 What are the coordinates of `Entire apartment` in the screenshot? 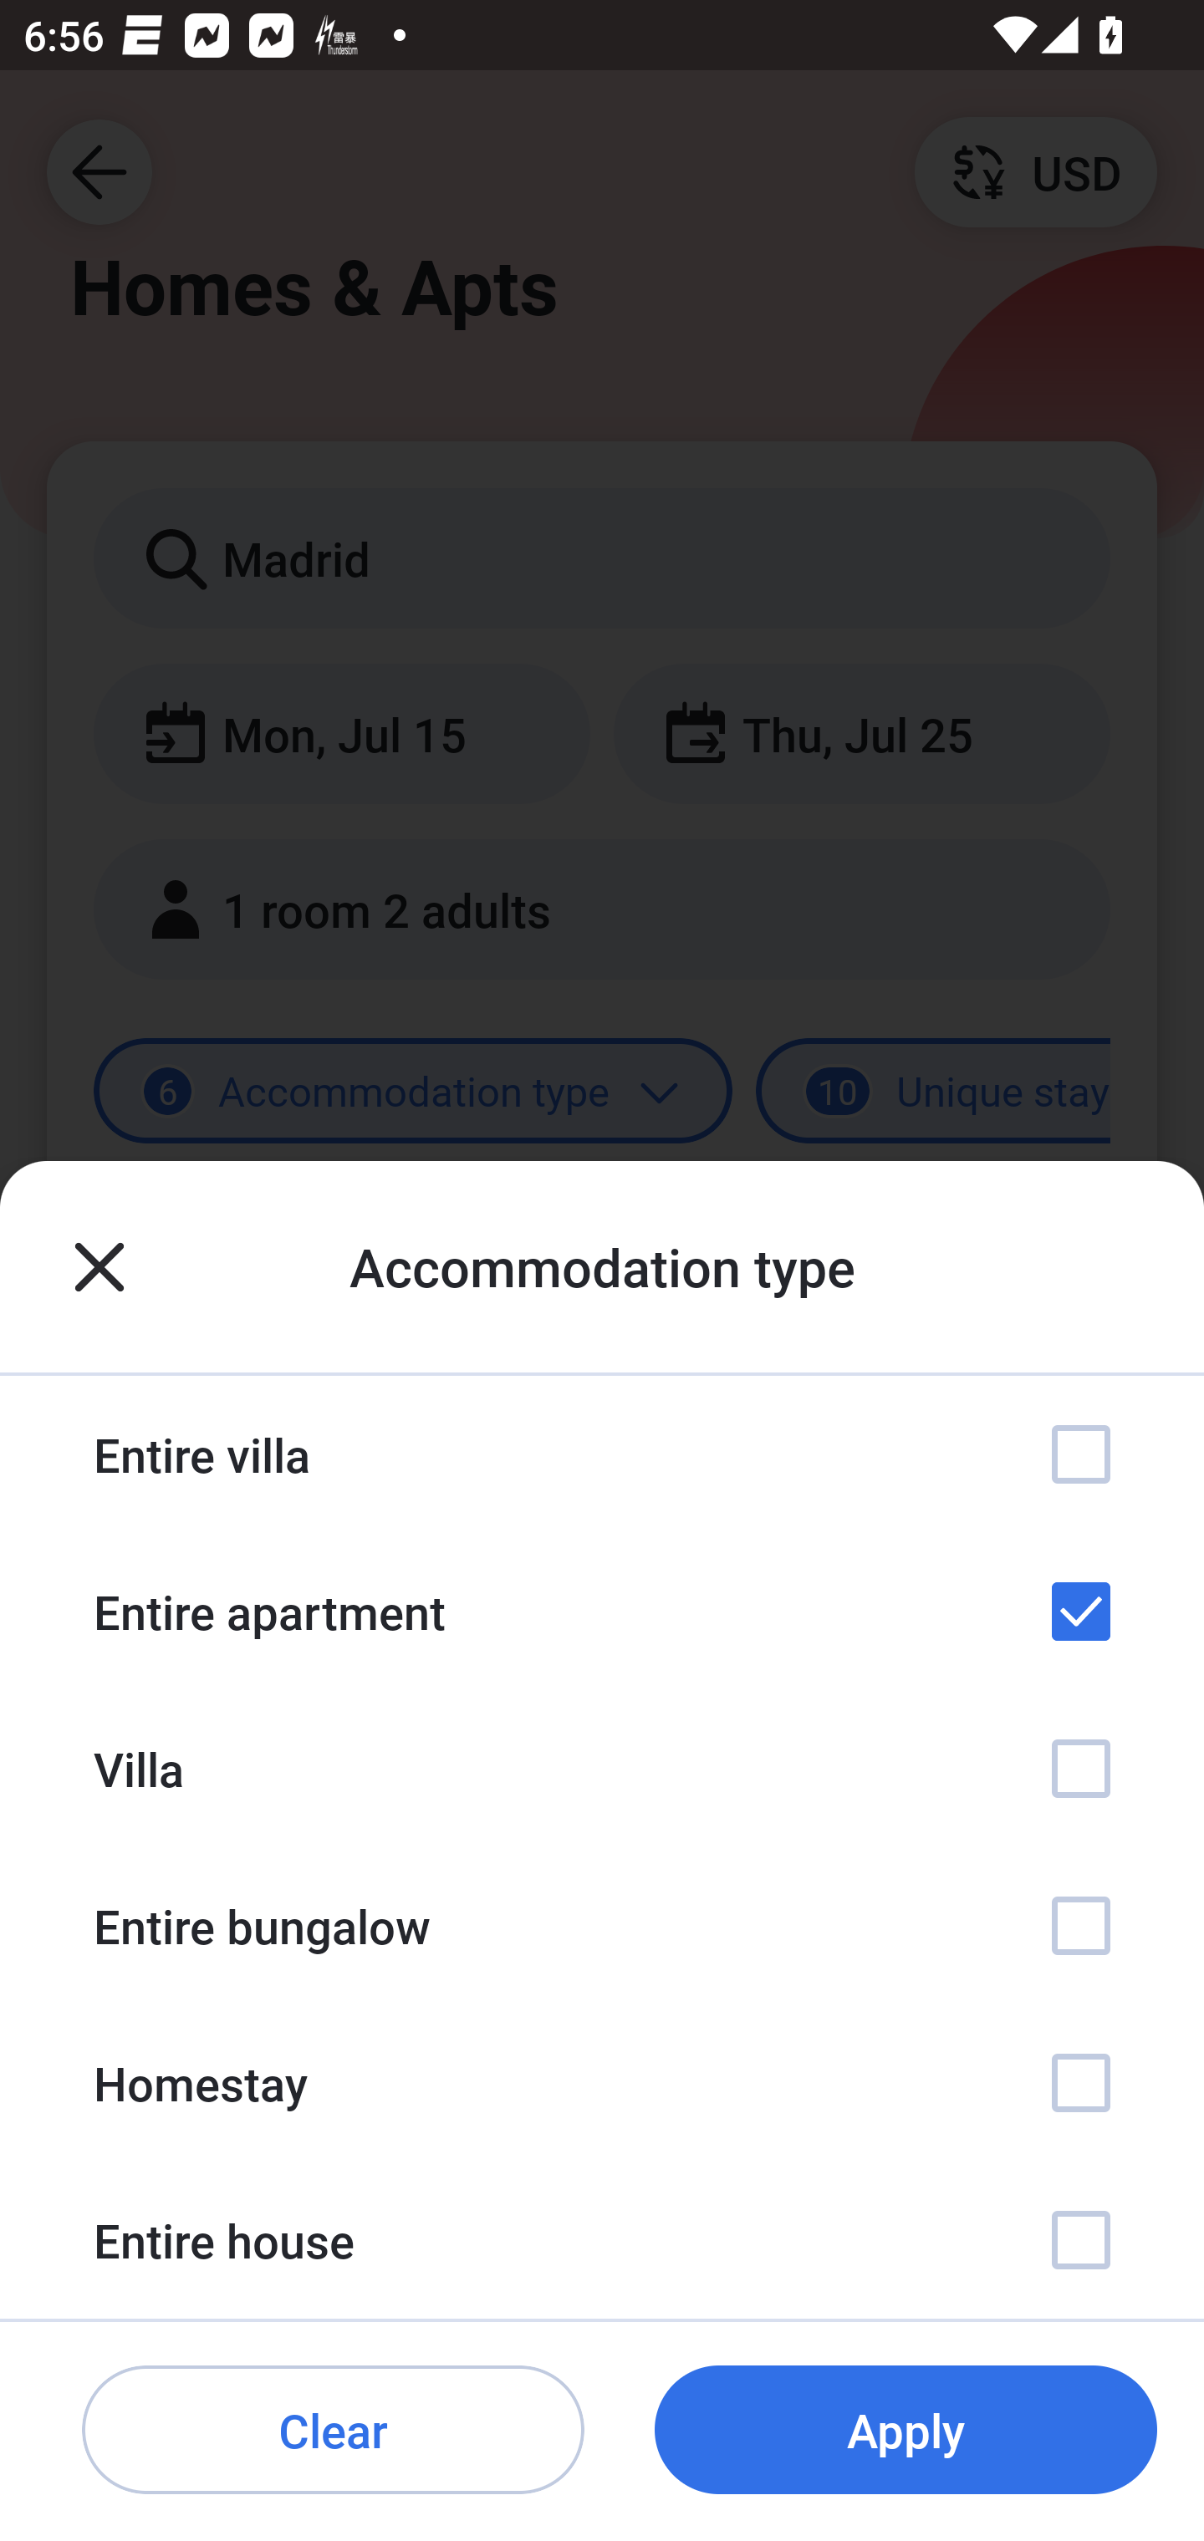 It's located at (602, 1612).